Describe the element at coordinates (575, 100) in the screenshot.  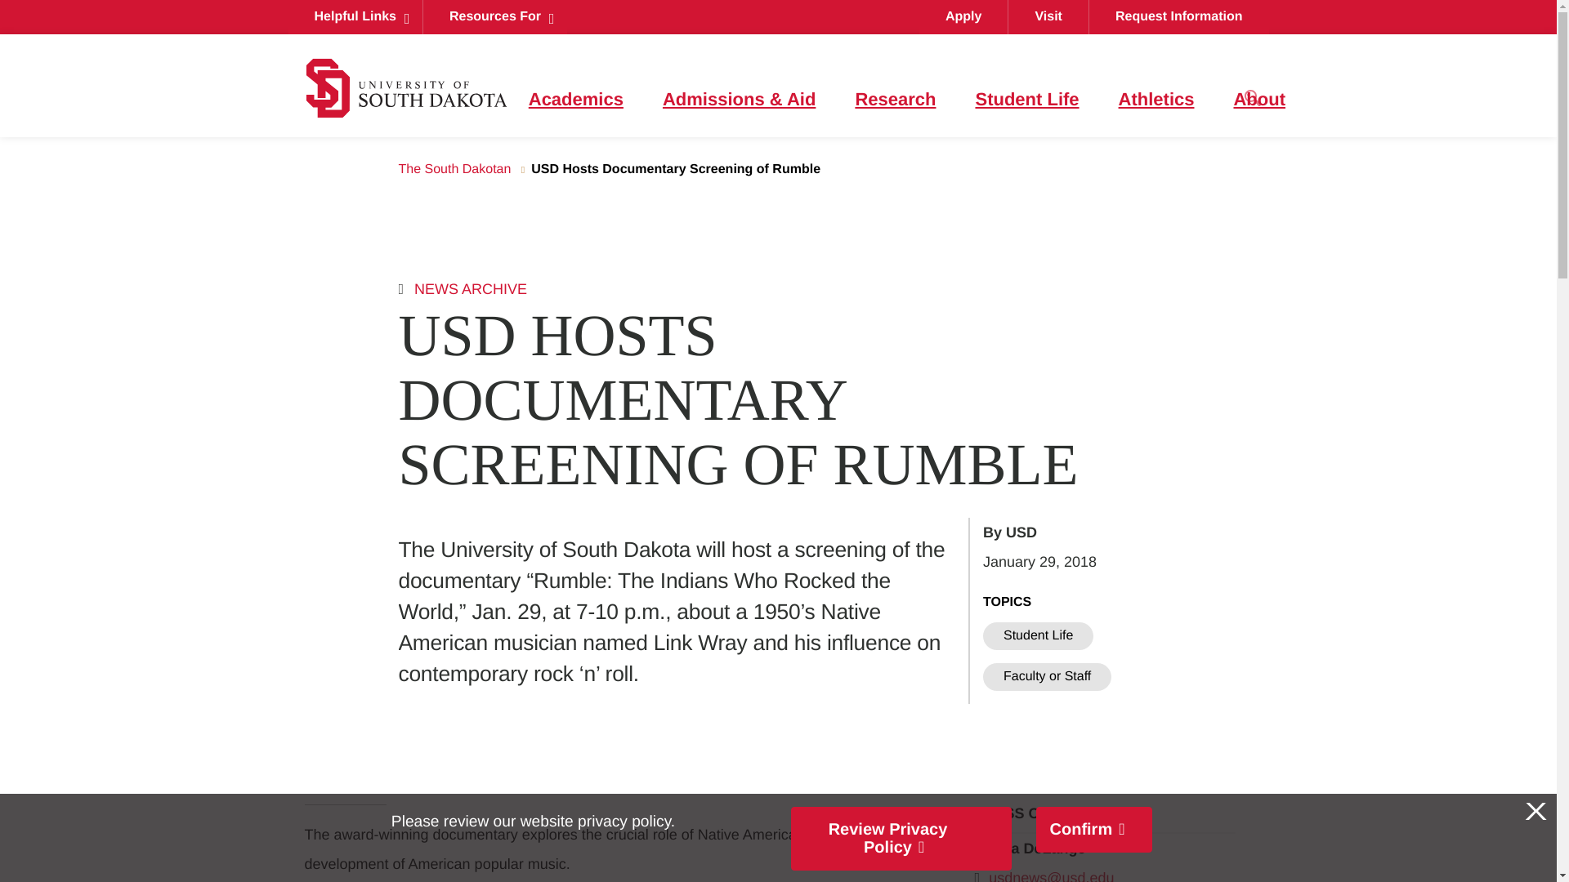
I see `Academics` at that location.